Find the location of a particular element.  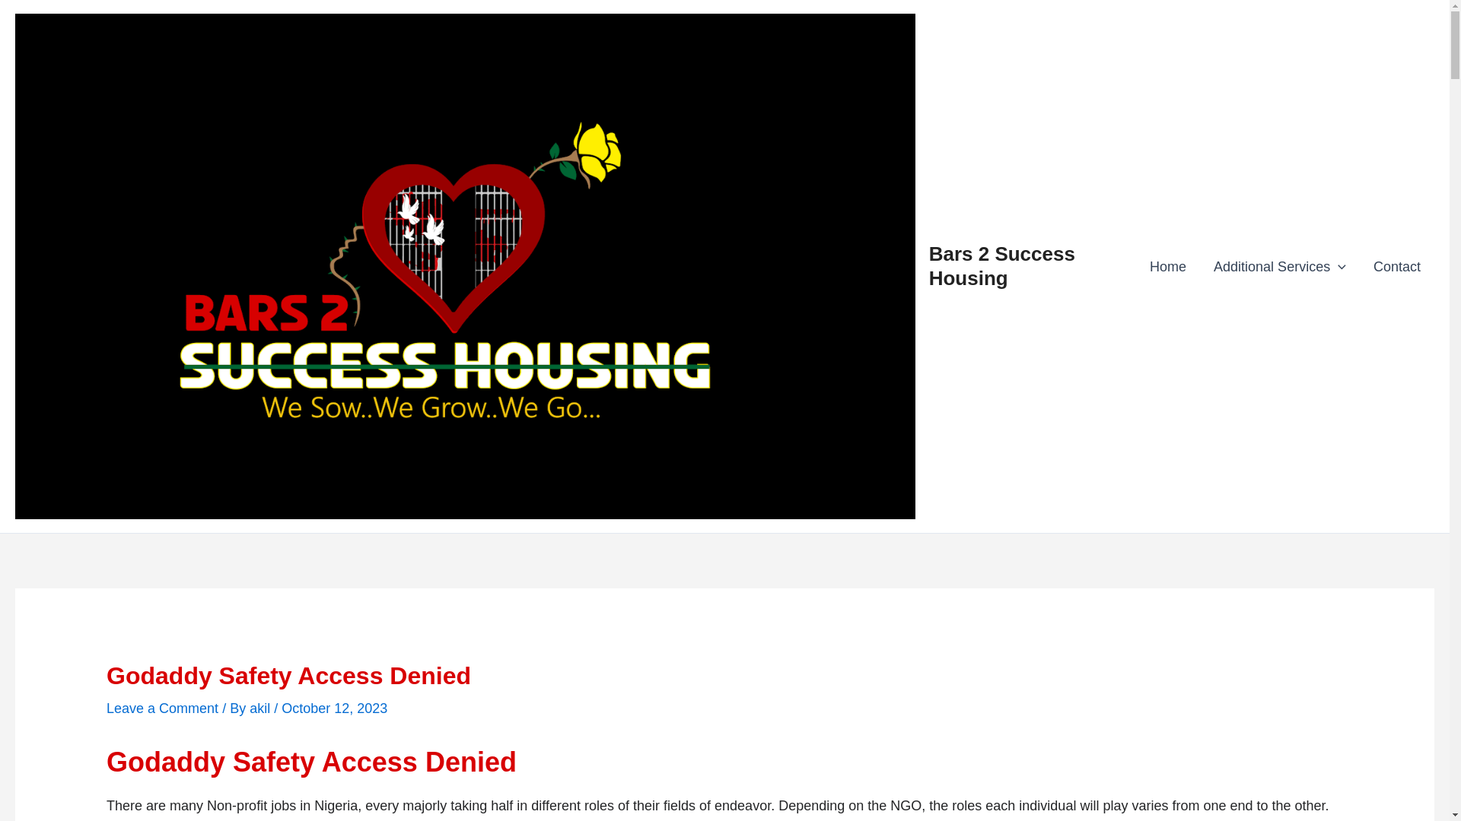

View all posts by akil is located at coordinates (262, 708).